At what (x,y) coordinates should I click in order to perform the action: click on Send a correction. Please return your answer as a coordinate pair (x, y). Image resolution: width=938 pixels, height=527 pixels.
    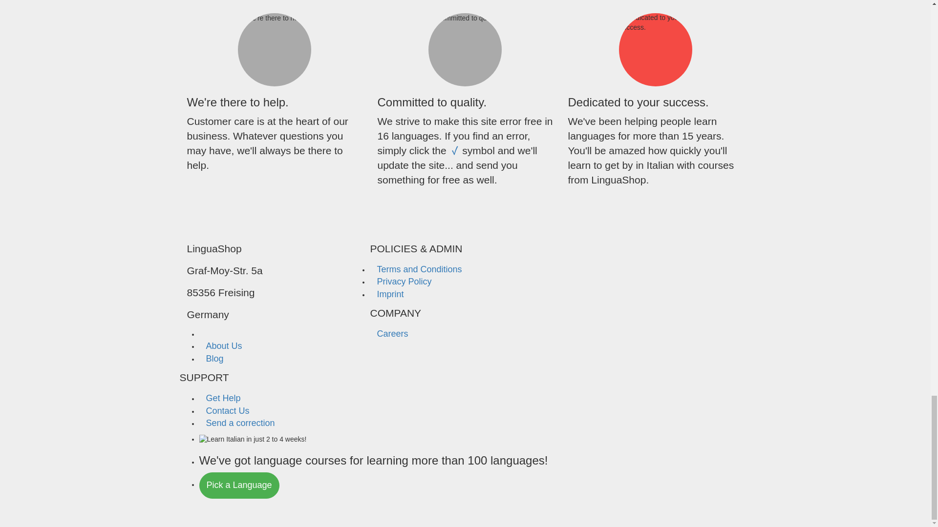
    Looking at the image, I should click on (240, 423).